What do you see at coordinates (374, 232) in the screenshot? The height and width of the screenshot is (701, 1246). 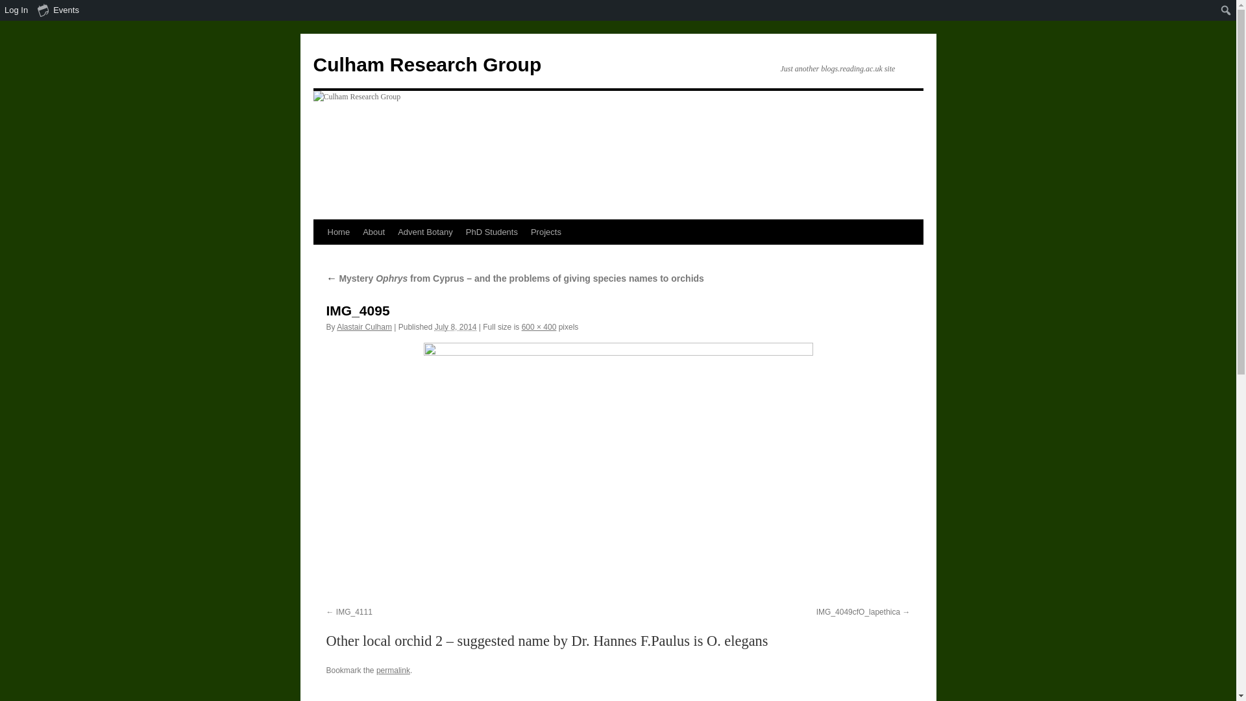 I see `About` at bounding box center [374, 232].